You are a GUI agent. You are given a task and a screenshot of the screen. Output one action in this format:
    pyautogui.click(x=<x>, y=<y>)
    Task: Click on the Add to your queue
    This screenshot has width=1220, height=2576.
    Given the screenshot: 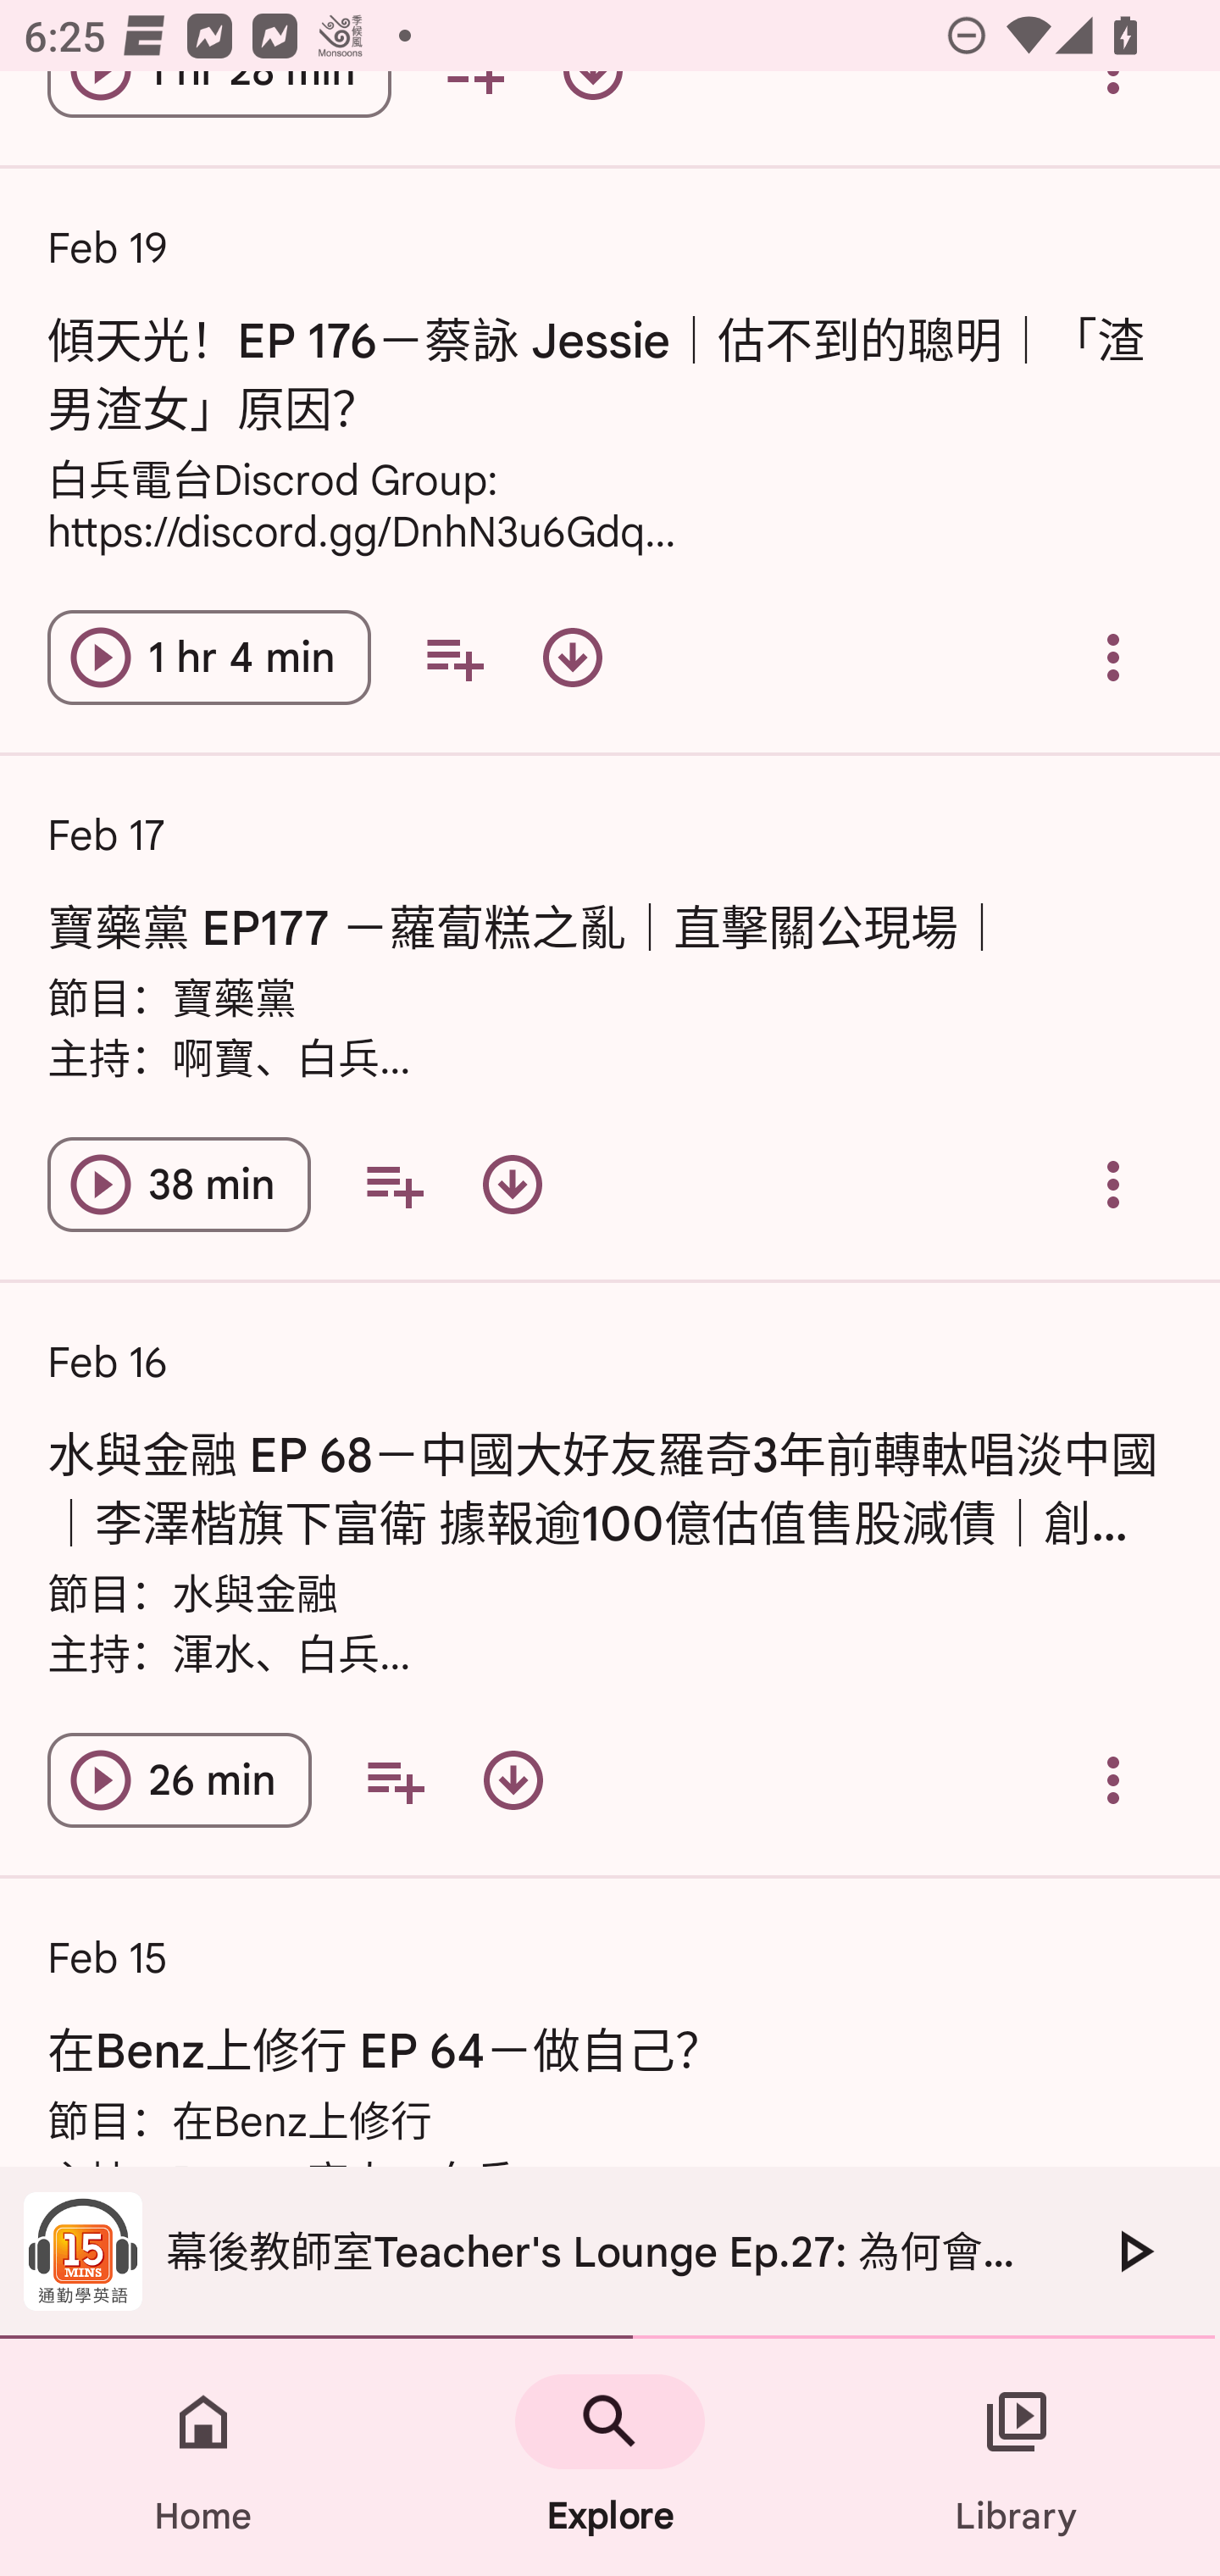 What is the action you would take?
    pyautogui.click(x=454, y=658)
    